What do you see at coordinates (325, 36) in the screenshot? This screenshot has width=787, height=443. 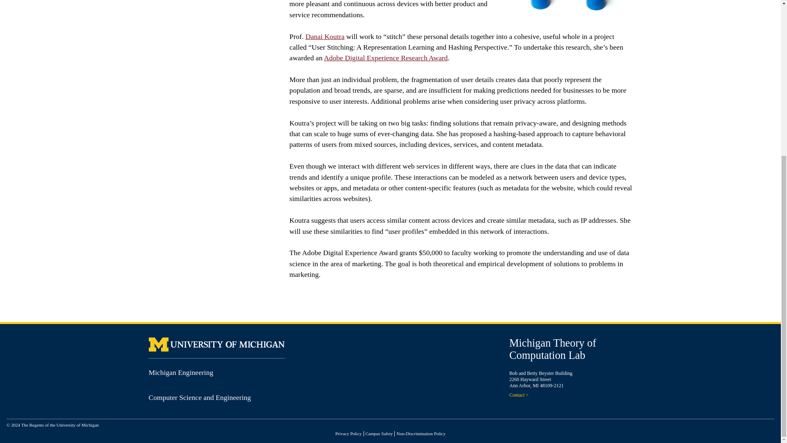 I see `Danai Koutra` at bounding box center [325, 36].